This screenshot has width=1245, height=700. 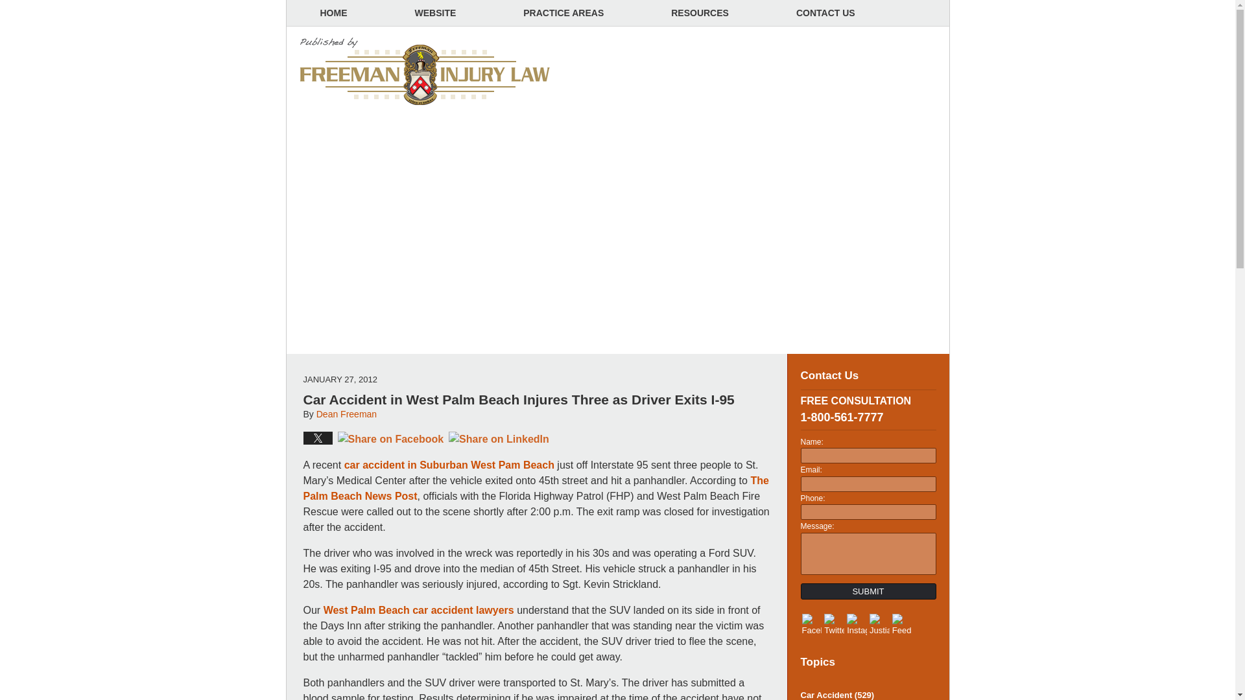 I want to click on RESOURCES, so click(x=700, y=13).